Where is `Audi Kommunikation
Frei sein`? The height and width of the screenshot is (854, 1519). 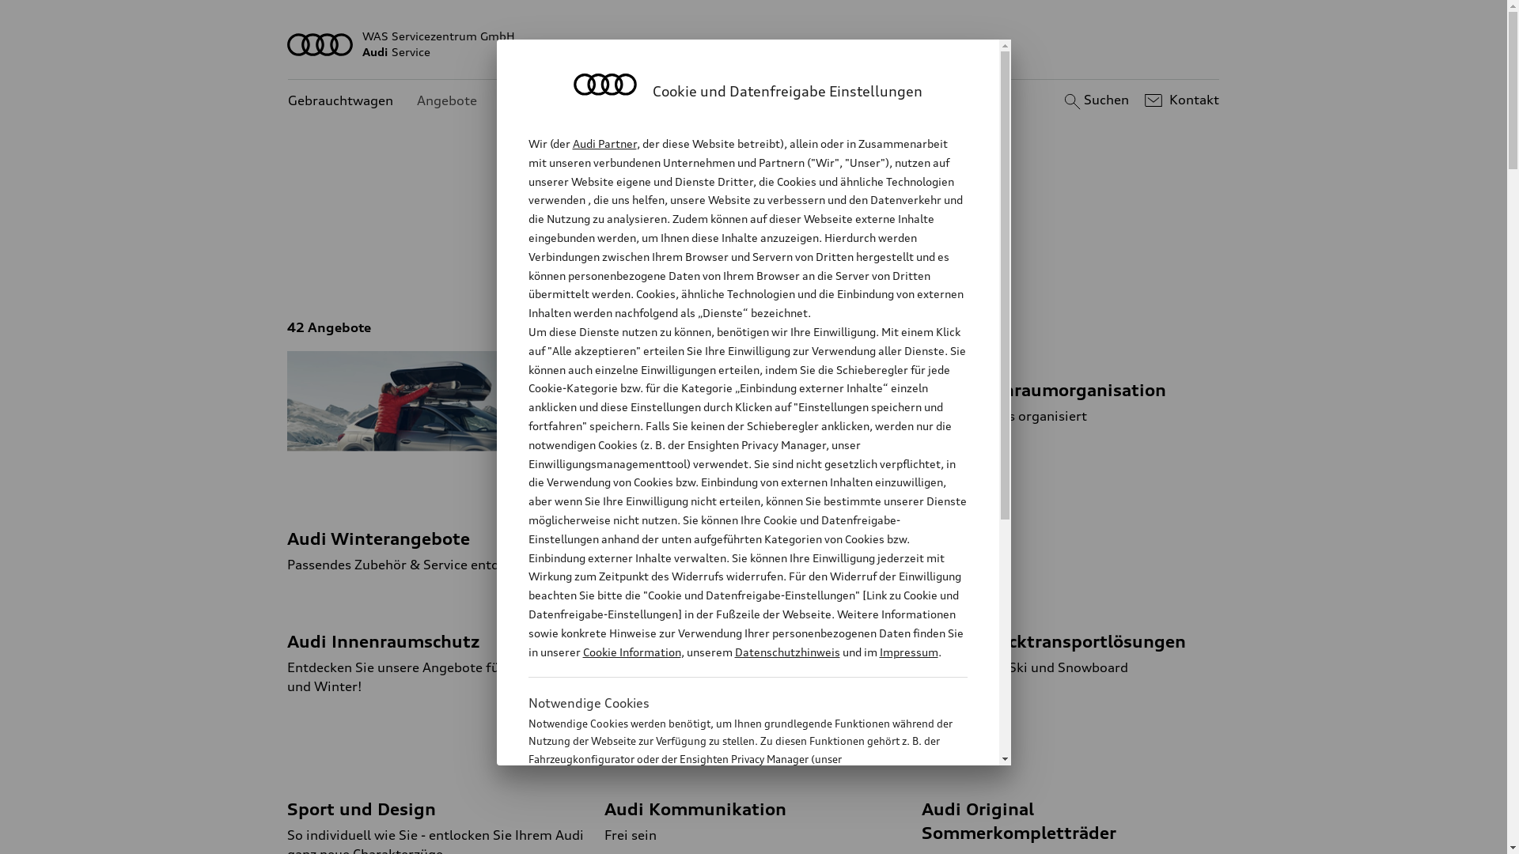
Audi Kommunikation
Frei sein is located at coordinates (753, 807).